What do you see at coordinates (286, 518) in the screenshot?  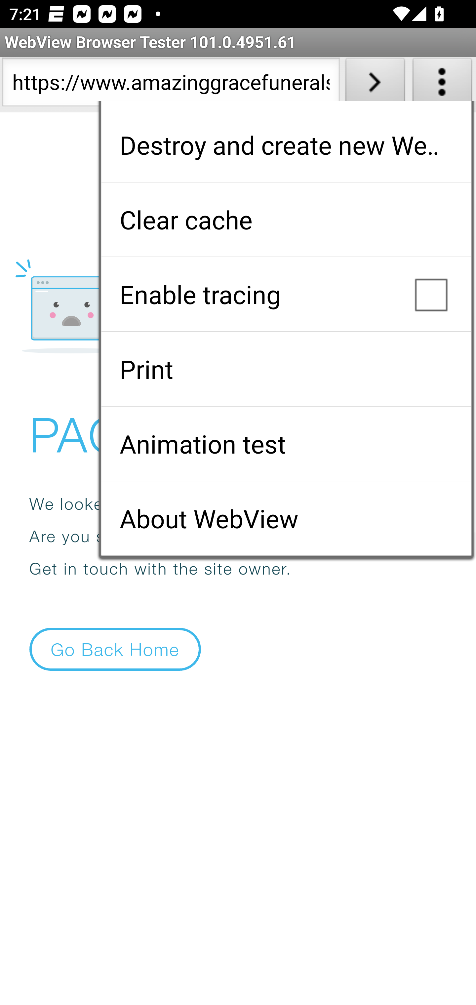 I see `About WebView` at bounding box center [286, 518].